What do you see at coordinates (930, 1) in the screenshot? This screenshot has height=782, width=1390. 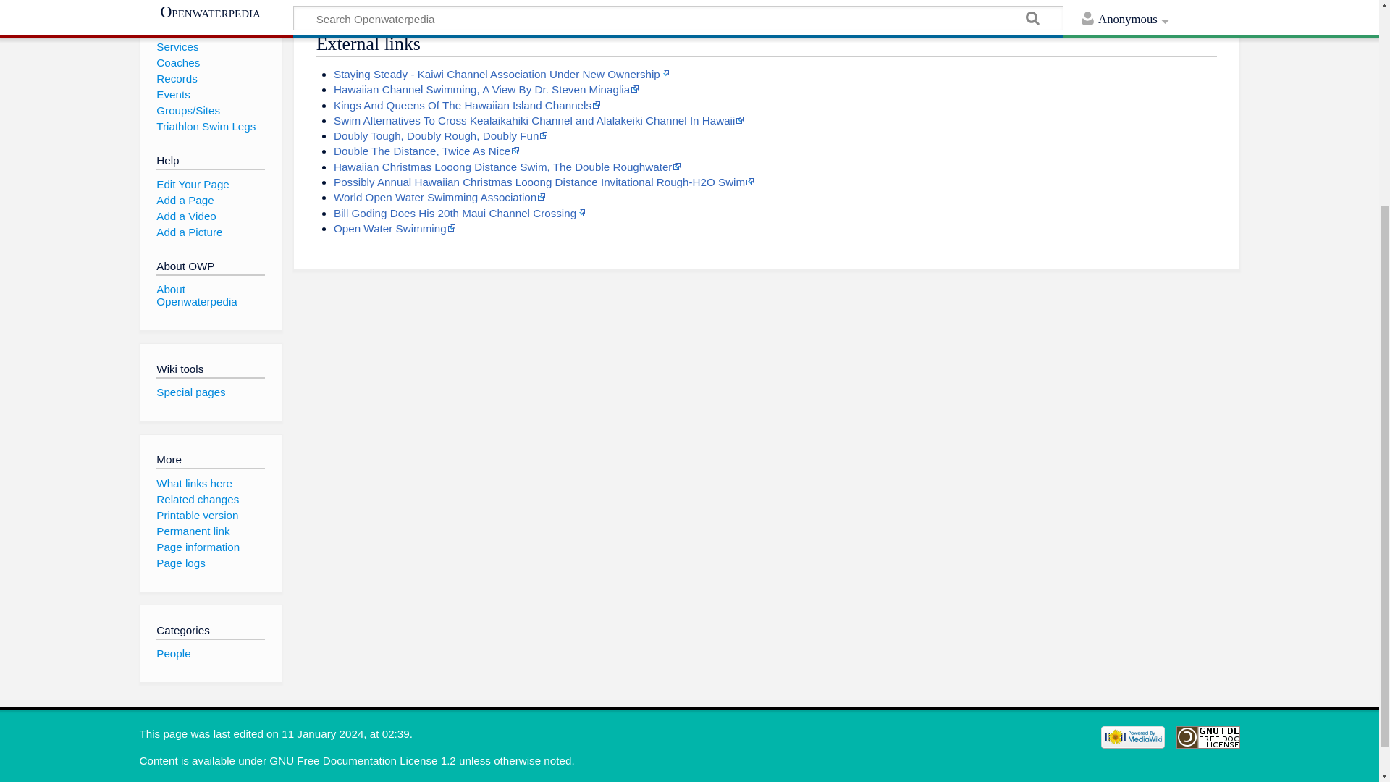 I see `Molokai Channel` at bounding box center [930, 1].